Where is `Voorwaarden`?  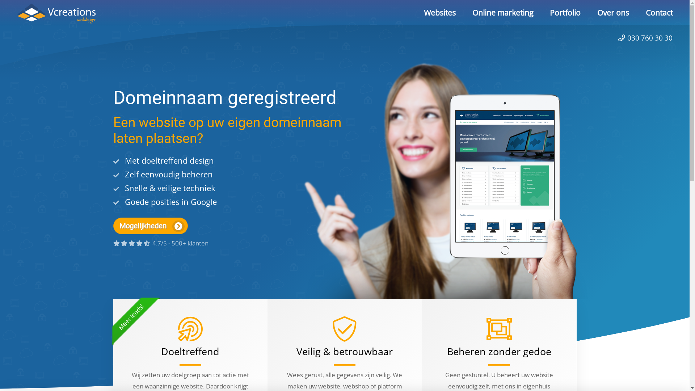
Voorwaarden is located at coordinates (513, 378).